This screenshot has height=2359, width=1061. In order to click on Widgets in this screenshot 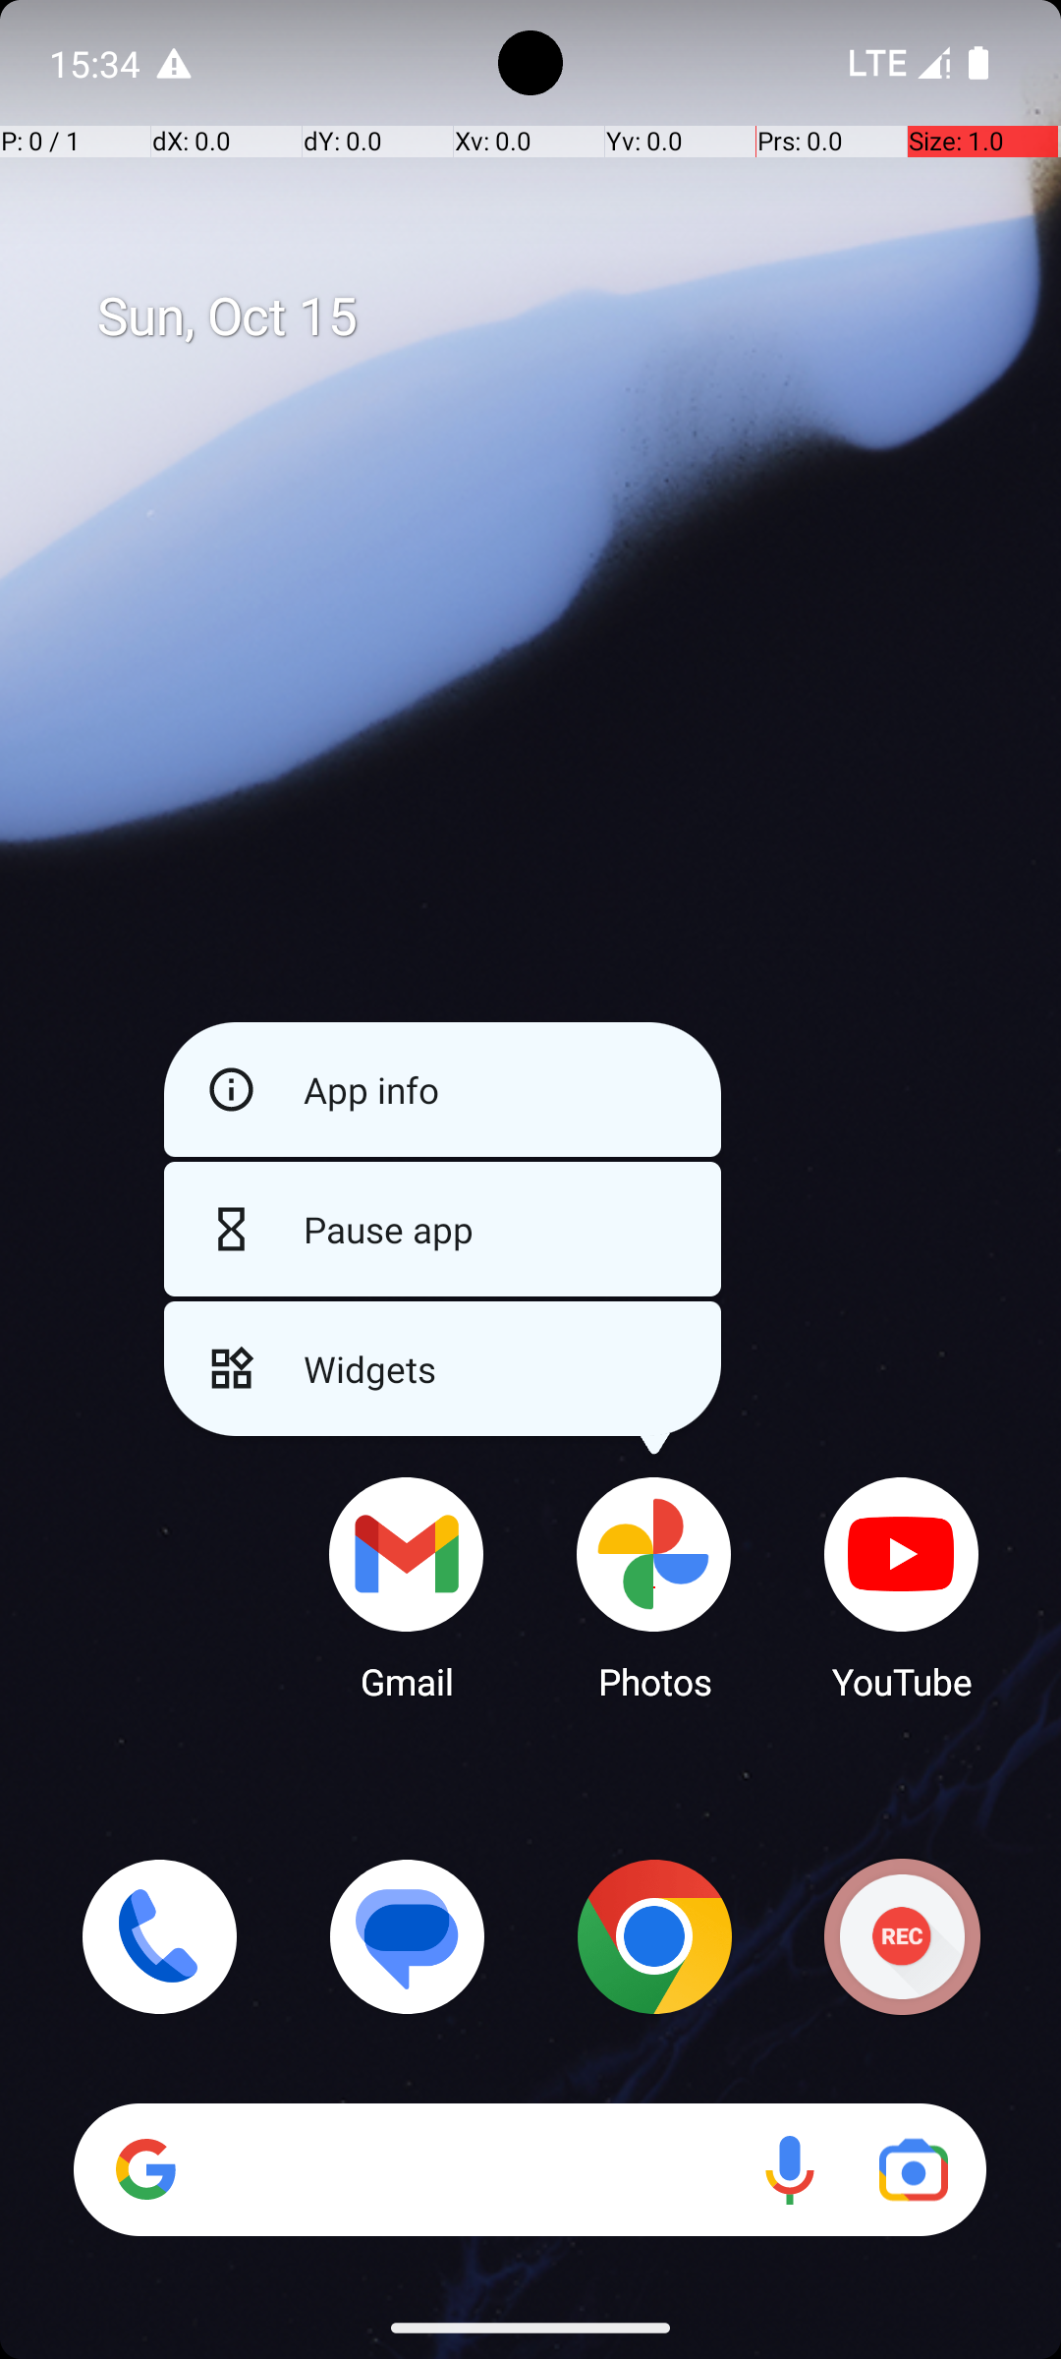, I will do `click(442, 1368)`.